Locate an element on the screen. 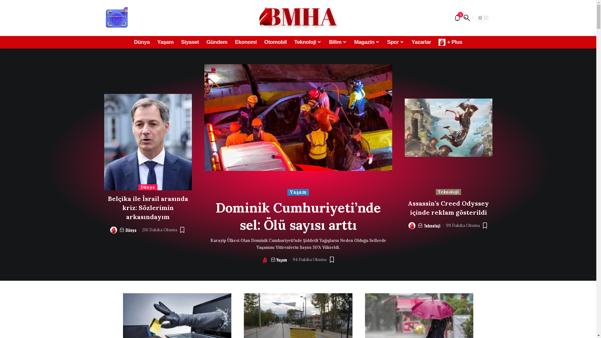  9 is located at coordinates (457, 18).